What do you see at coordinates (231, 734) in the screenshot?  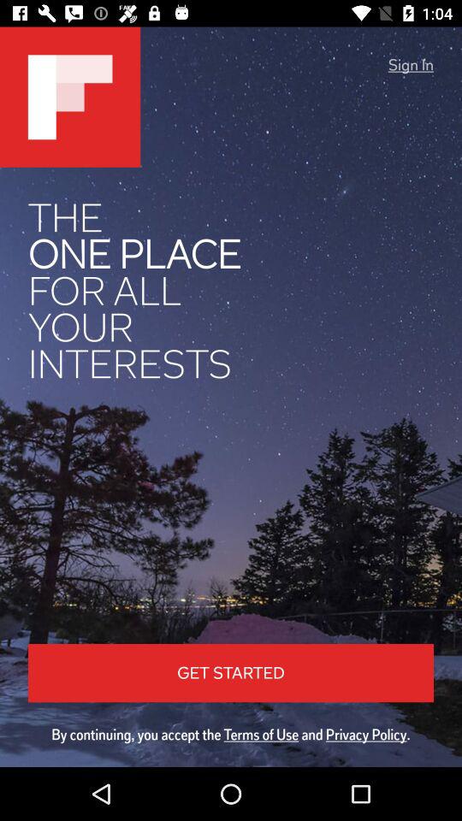 I see `turn on the item below the get started item` at bounding box center [231, 734].